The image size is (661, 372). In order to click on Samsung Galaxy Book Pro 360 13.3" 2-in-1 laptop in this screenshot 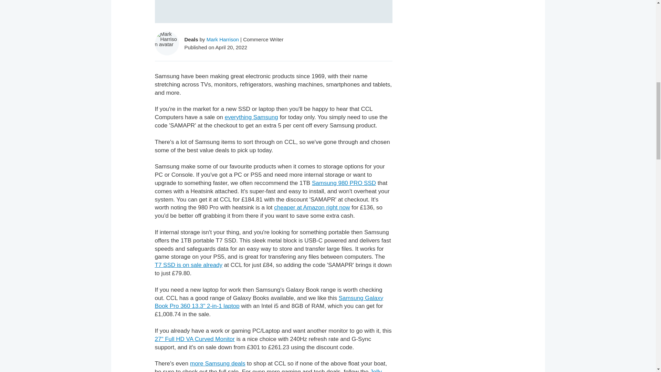, I will do `click(269, 302)`.